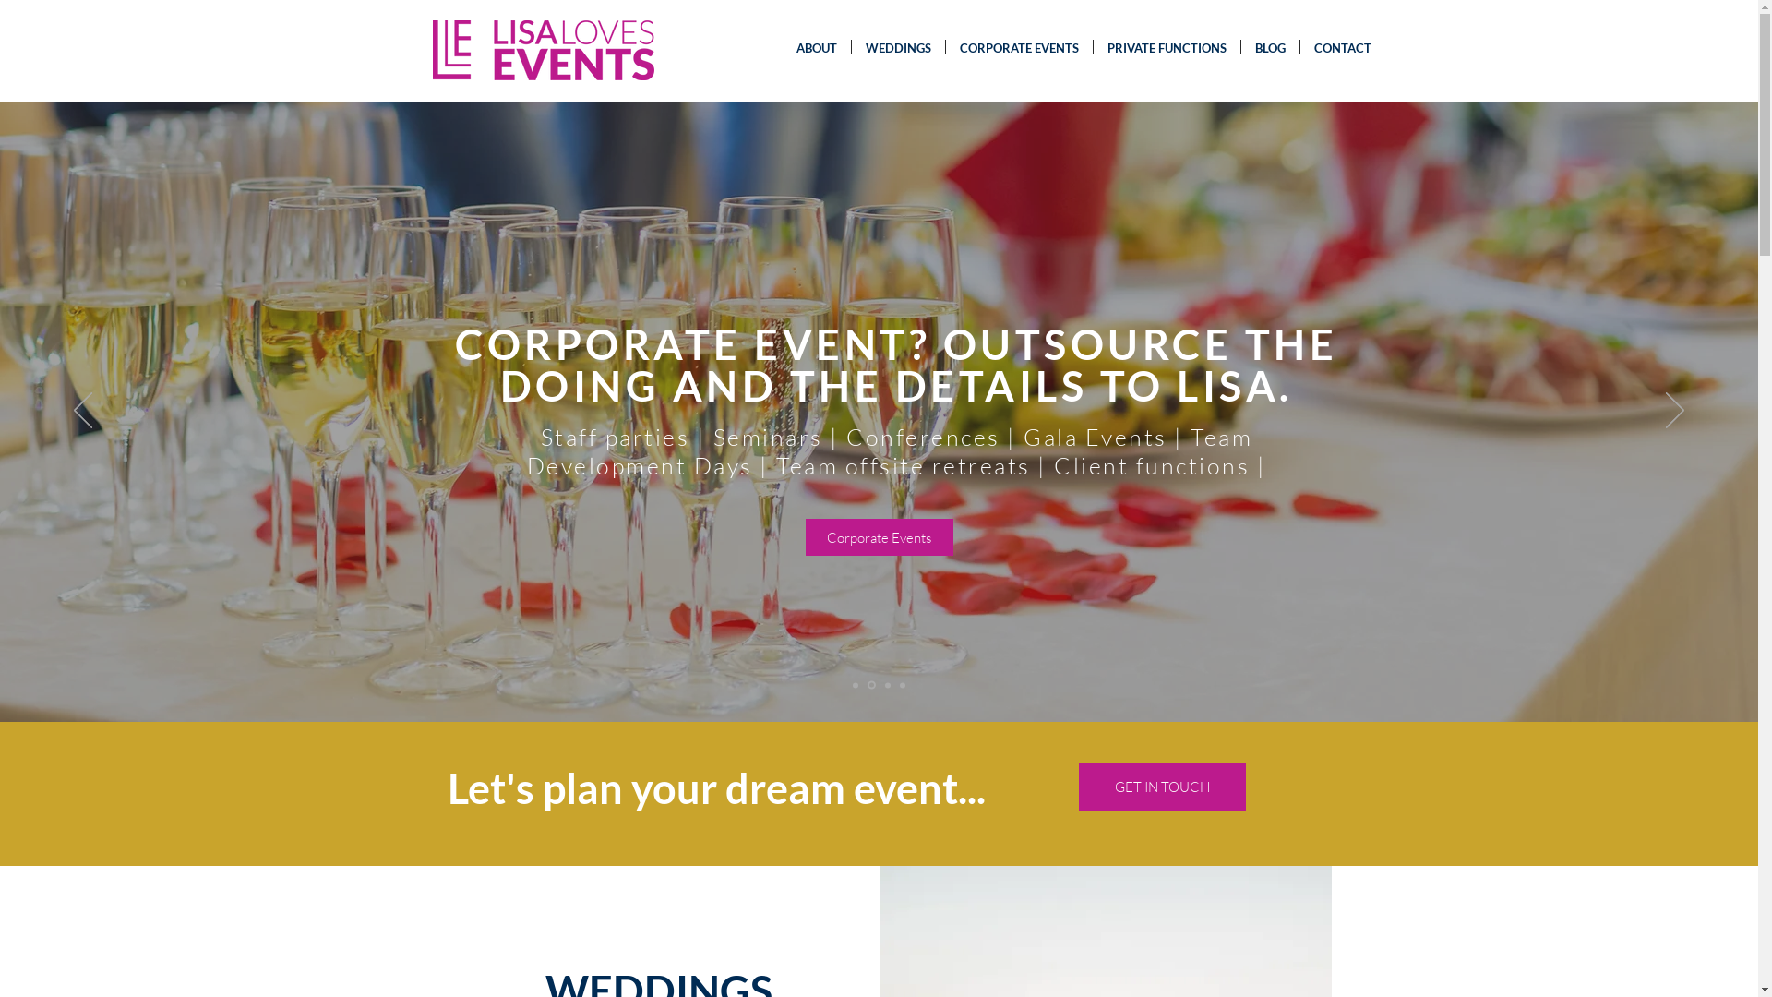 The height and width of the screenshot is (997, 1772). I want to click on ABOUT, so click(817, 46).